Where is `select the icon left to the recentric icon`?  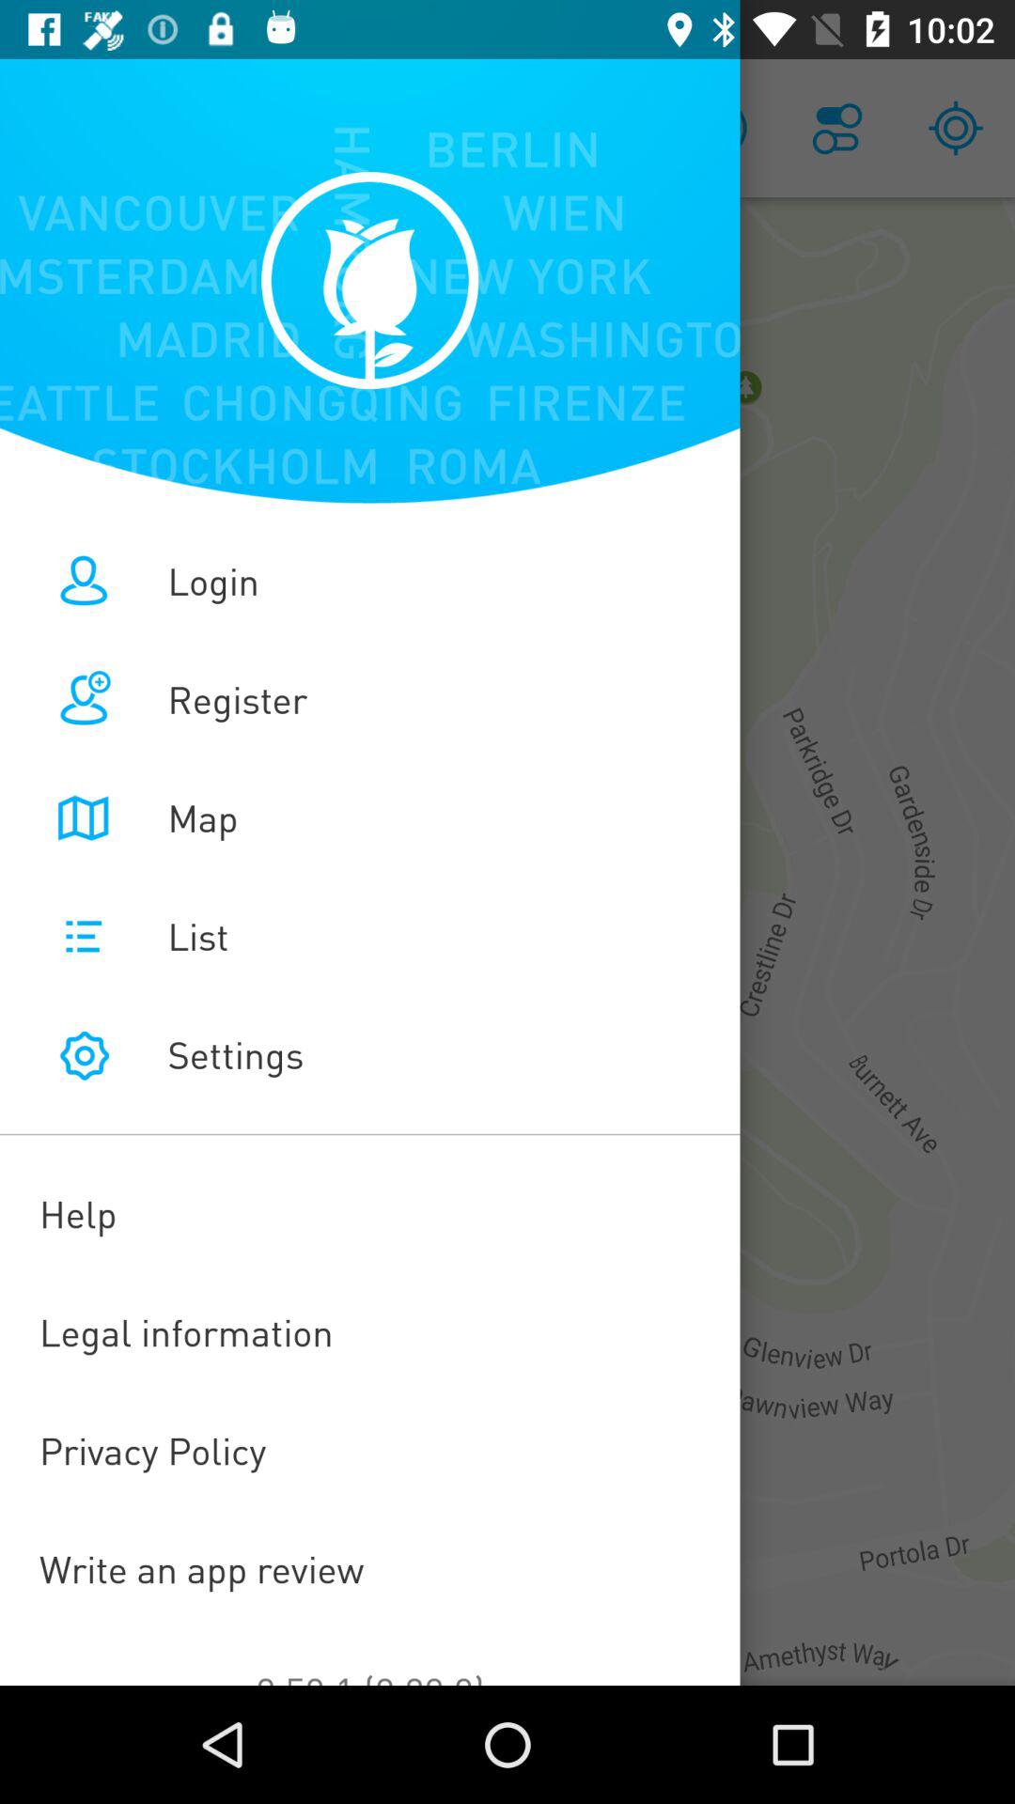
select the icon left to the recentric icon is located at coordinates (836, 128).